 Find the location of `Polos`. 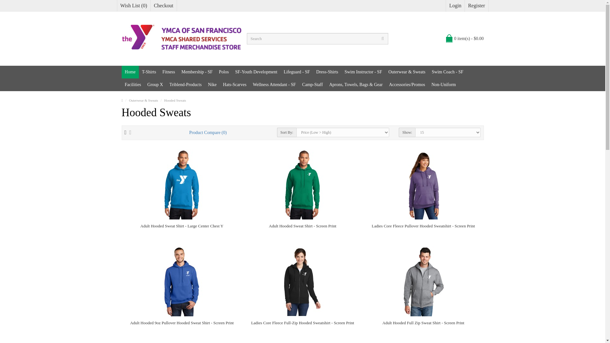

Polos is located at coordinates (224, 72).